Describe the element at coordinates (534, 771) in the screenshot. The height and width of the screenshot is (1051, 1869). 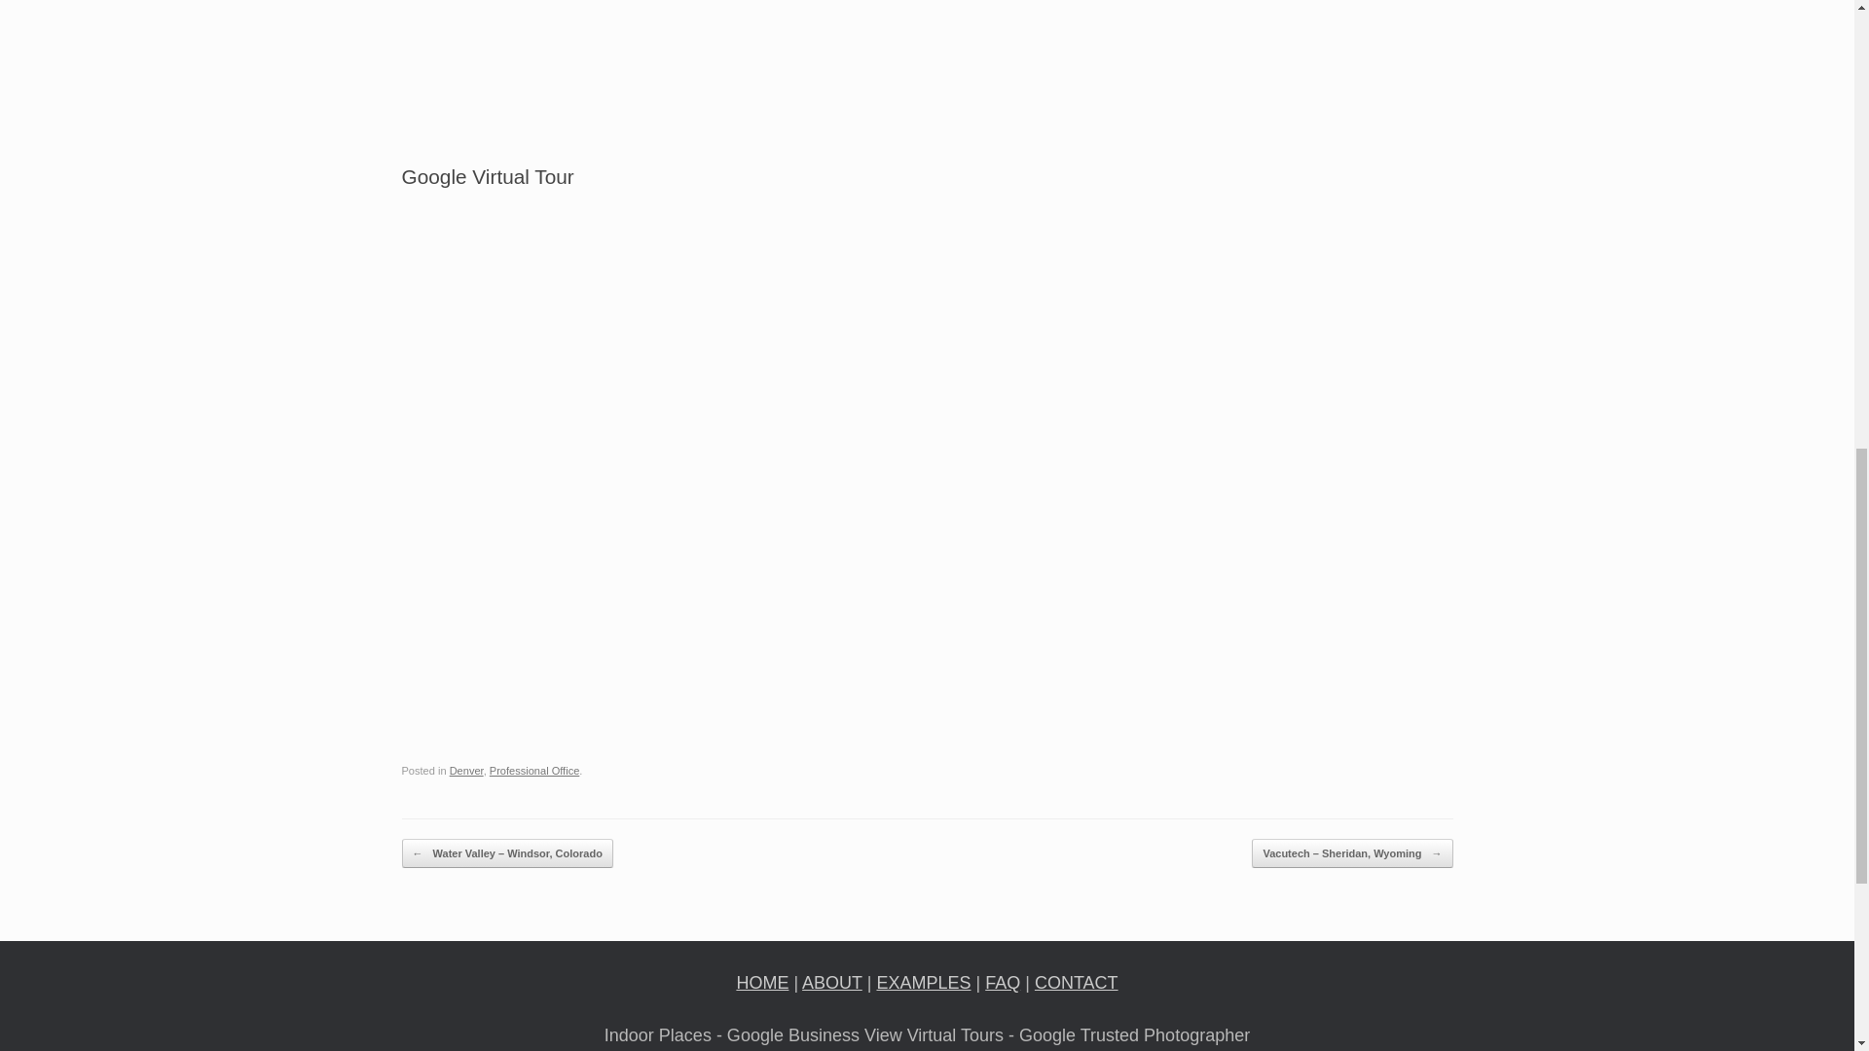
I see `Professional Office` at that location.